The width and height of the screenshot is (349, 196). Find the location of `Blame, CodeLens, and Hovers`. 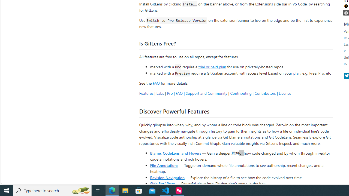

Blame, CodeLens, and Hovers is located at coordinates (176, 153).